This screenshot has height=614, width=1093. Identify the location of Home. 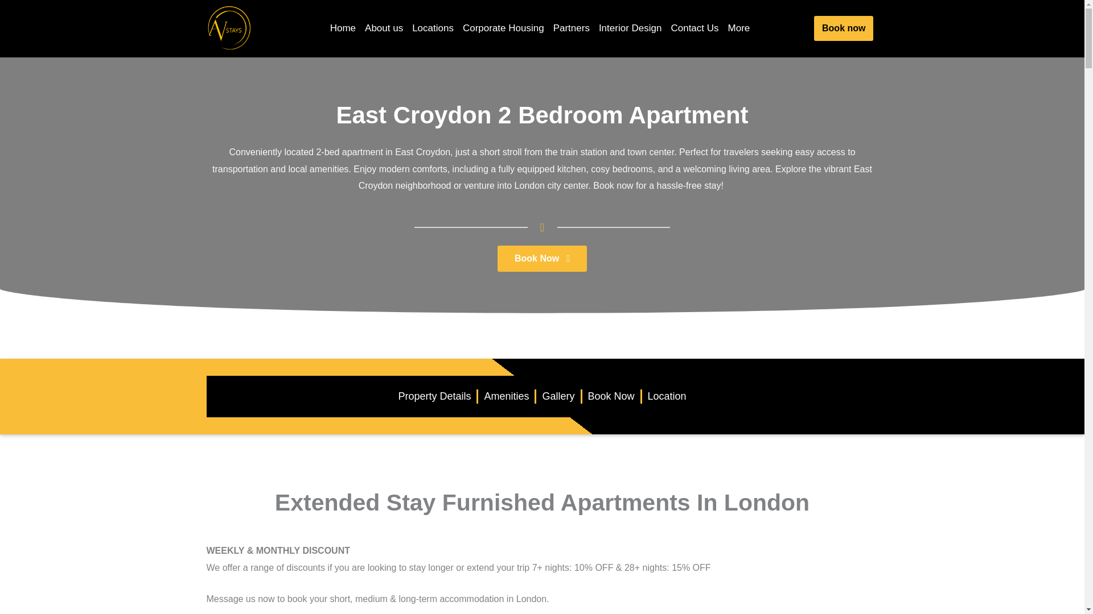
(343, 28).